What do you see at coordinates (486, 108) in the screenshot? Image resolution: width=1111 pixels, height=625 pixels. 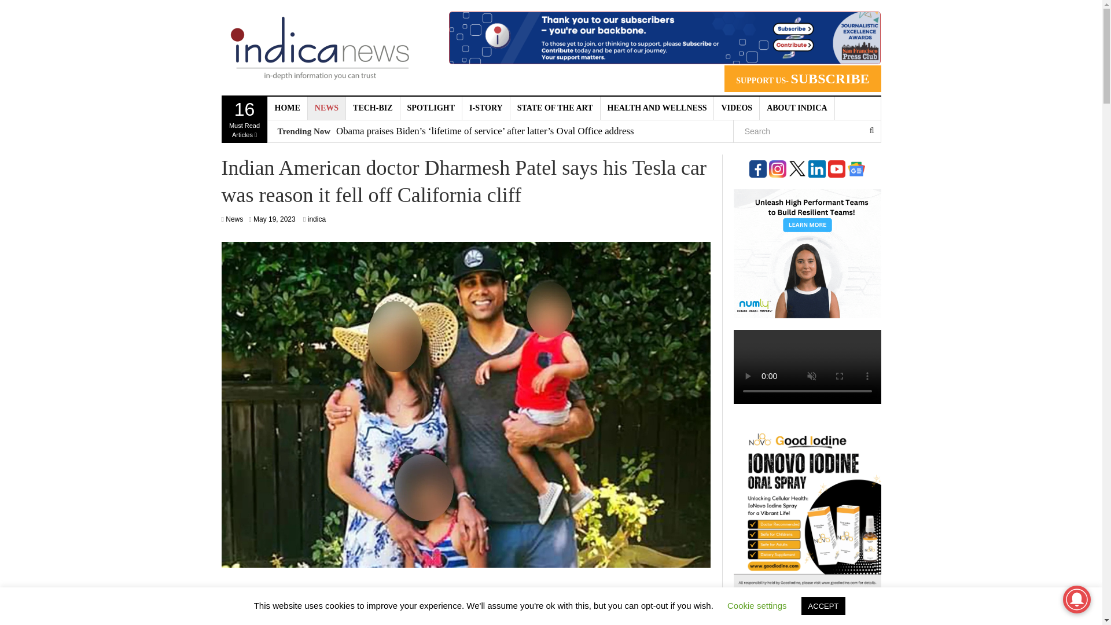 I see `ABOUT INDICA` at bounding box center [486, 108].